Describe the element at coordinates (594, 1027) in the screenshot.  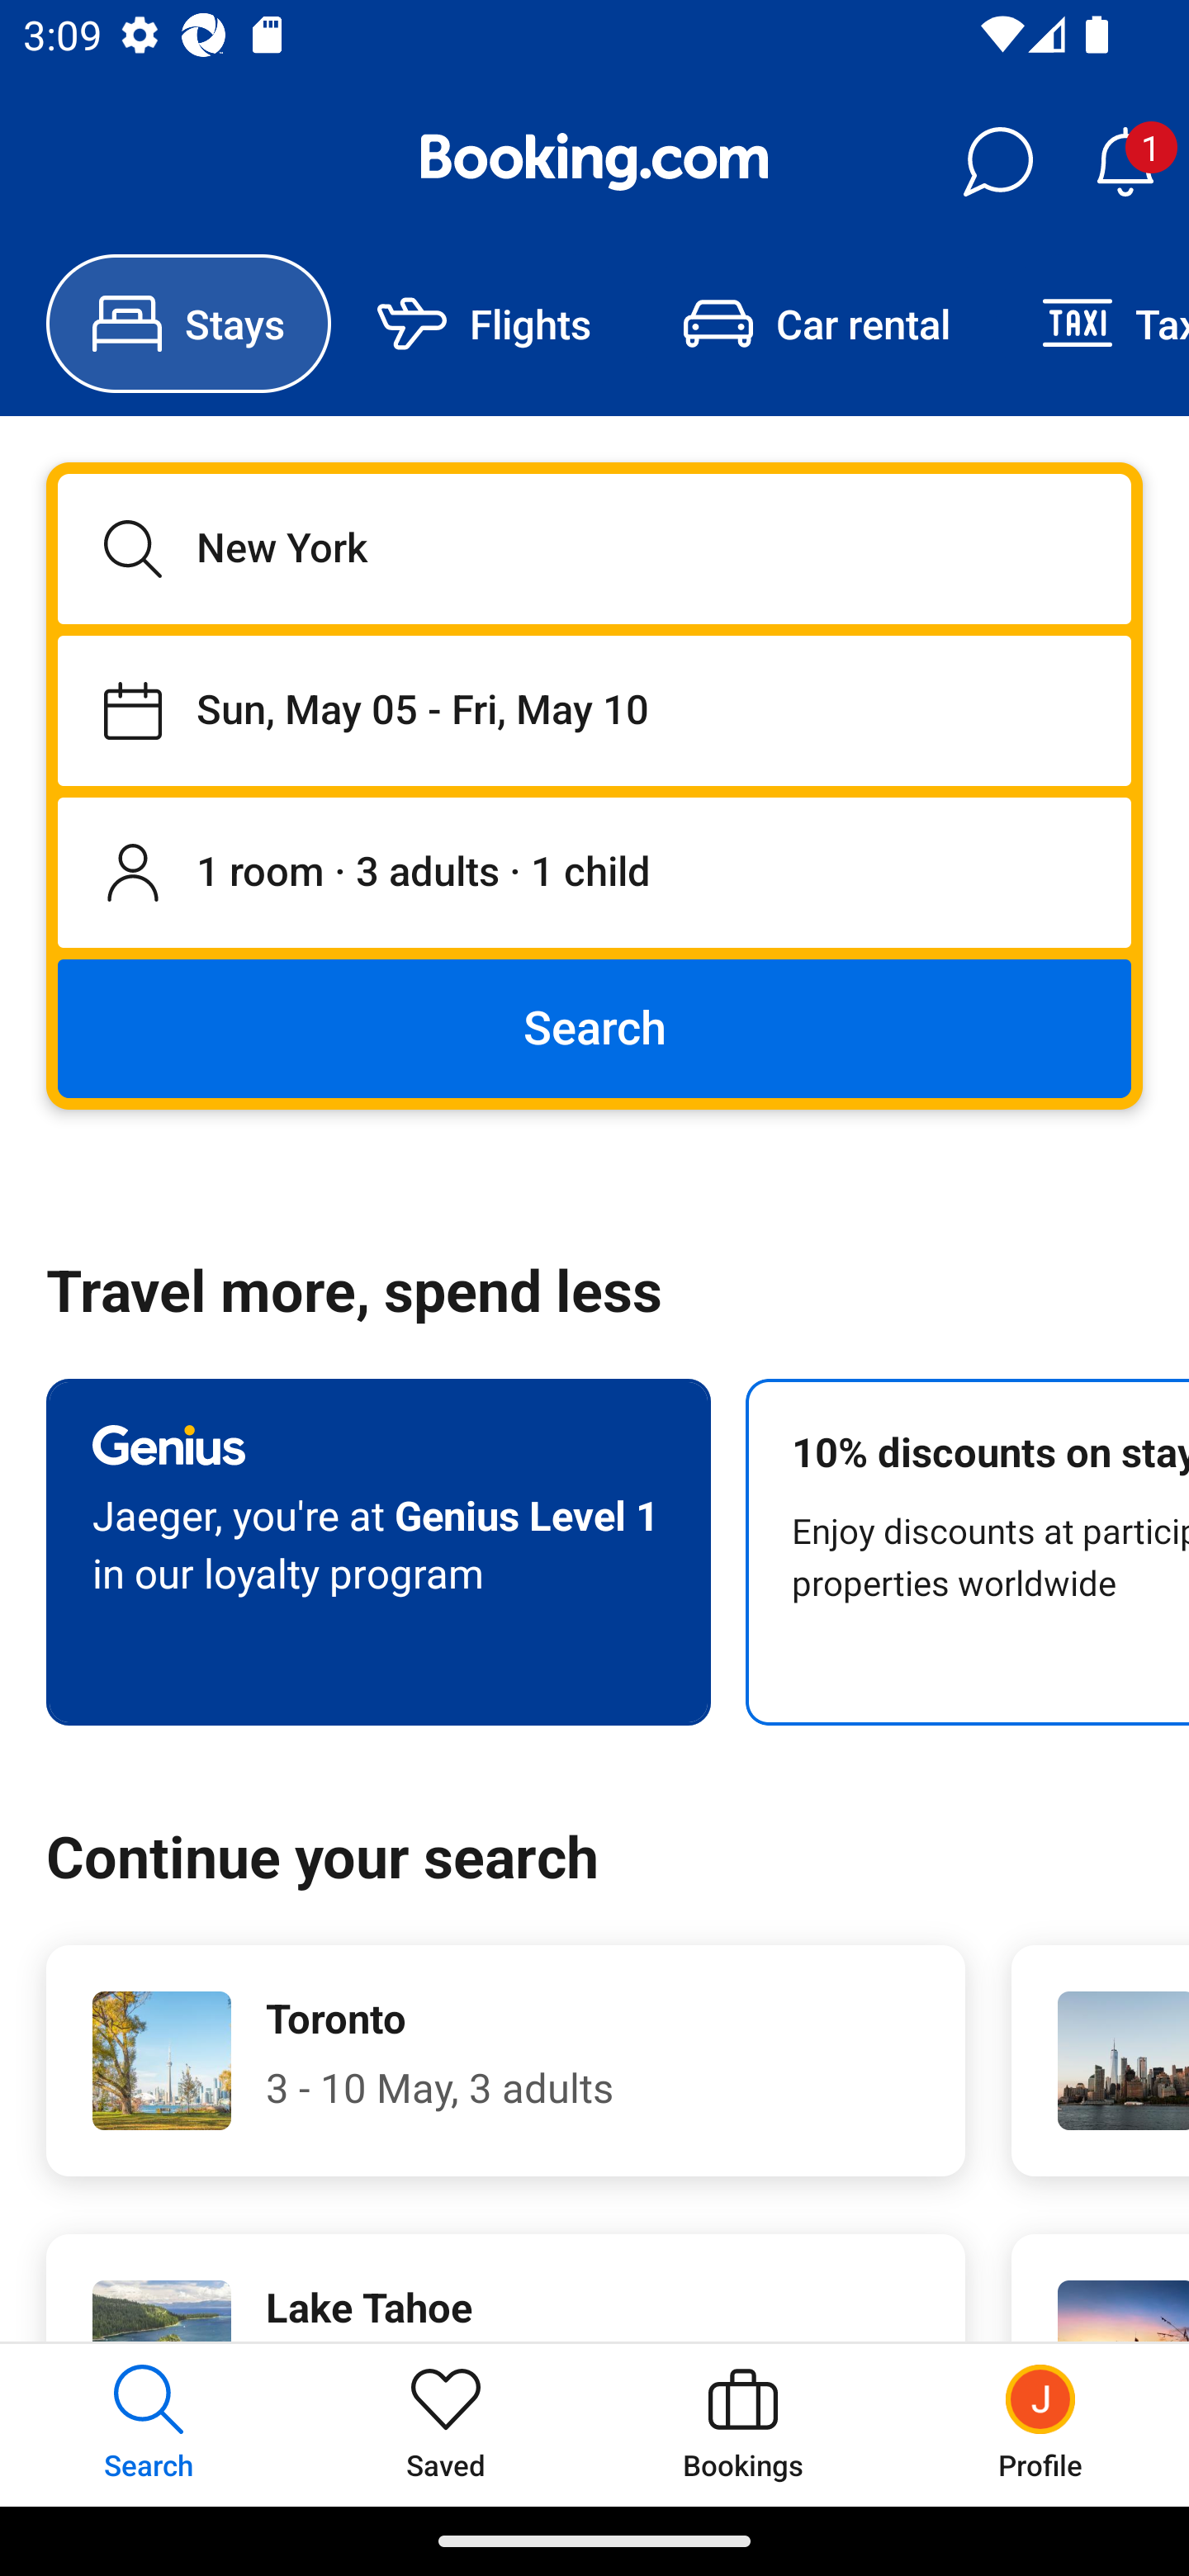
I see `Search` at that location.